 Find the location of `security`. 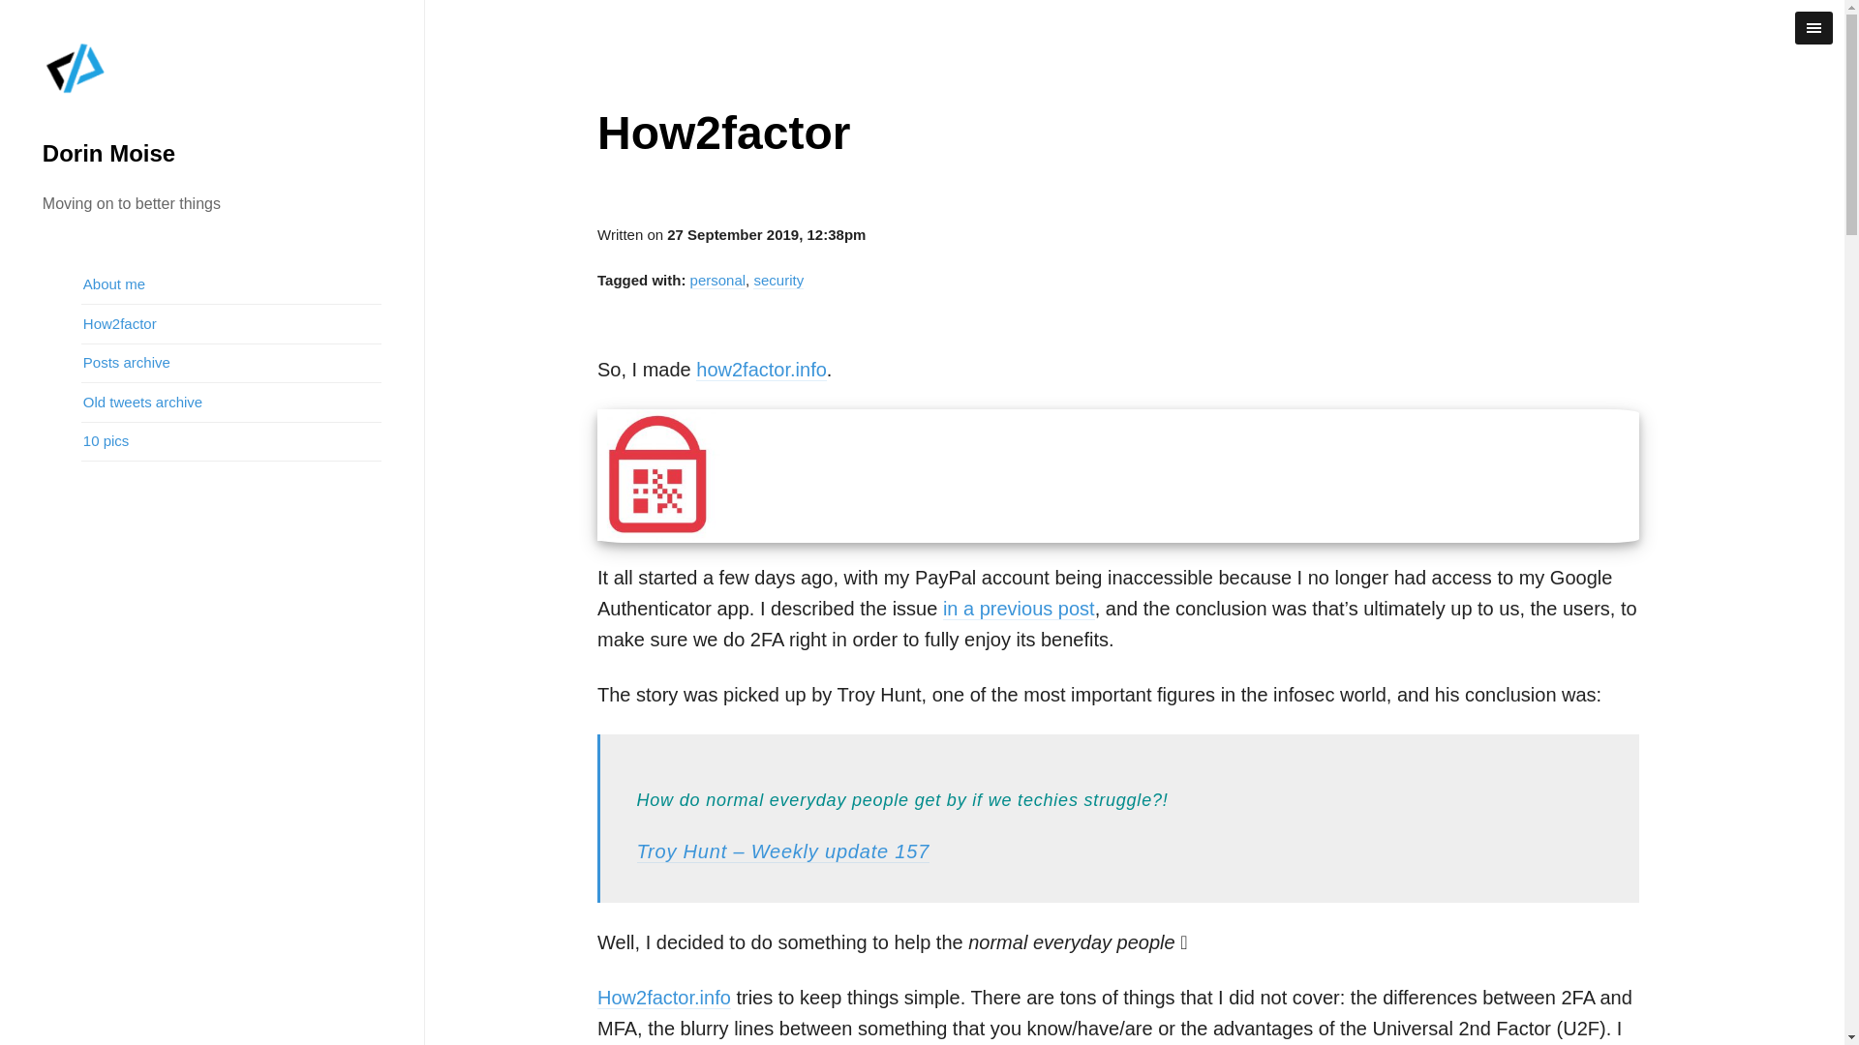

security is located at coordinates (777, 281).